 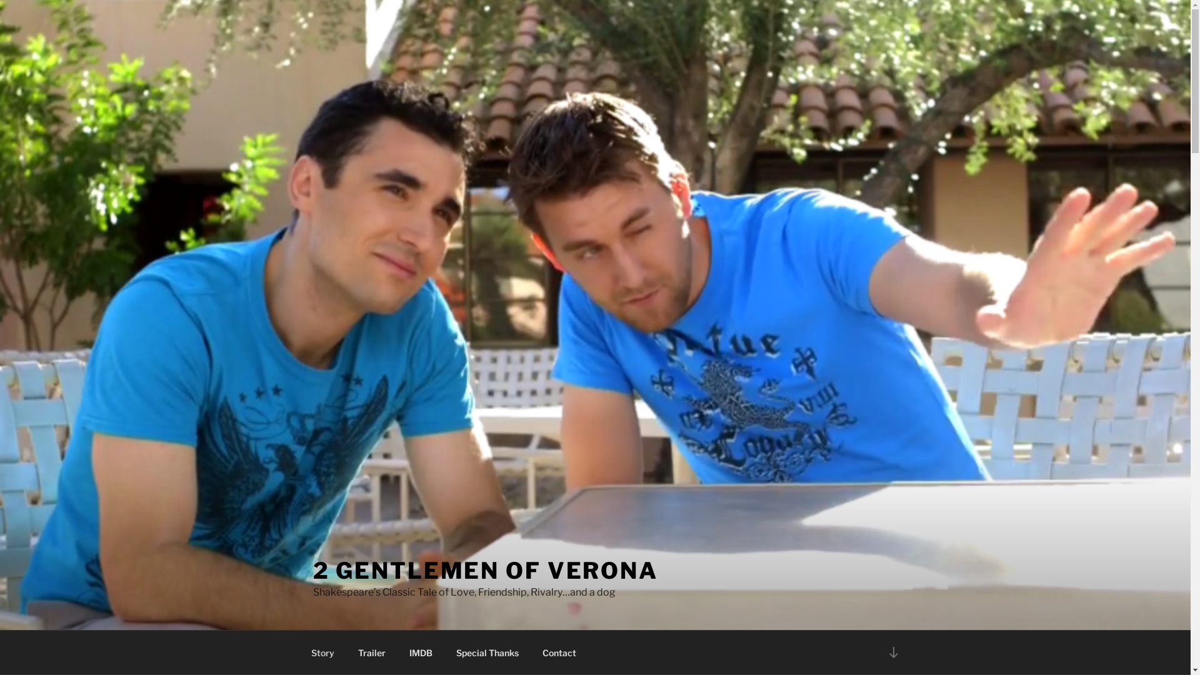 What do you see at coordinates (372, 652) in the screenshot?
I see `Trailer` at bounding box center [372, 652].